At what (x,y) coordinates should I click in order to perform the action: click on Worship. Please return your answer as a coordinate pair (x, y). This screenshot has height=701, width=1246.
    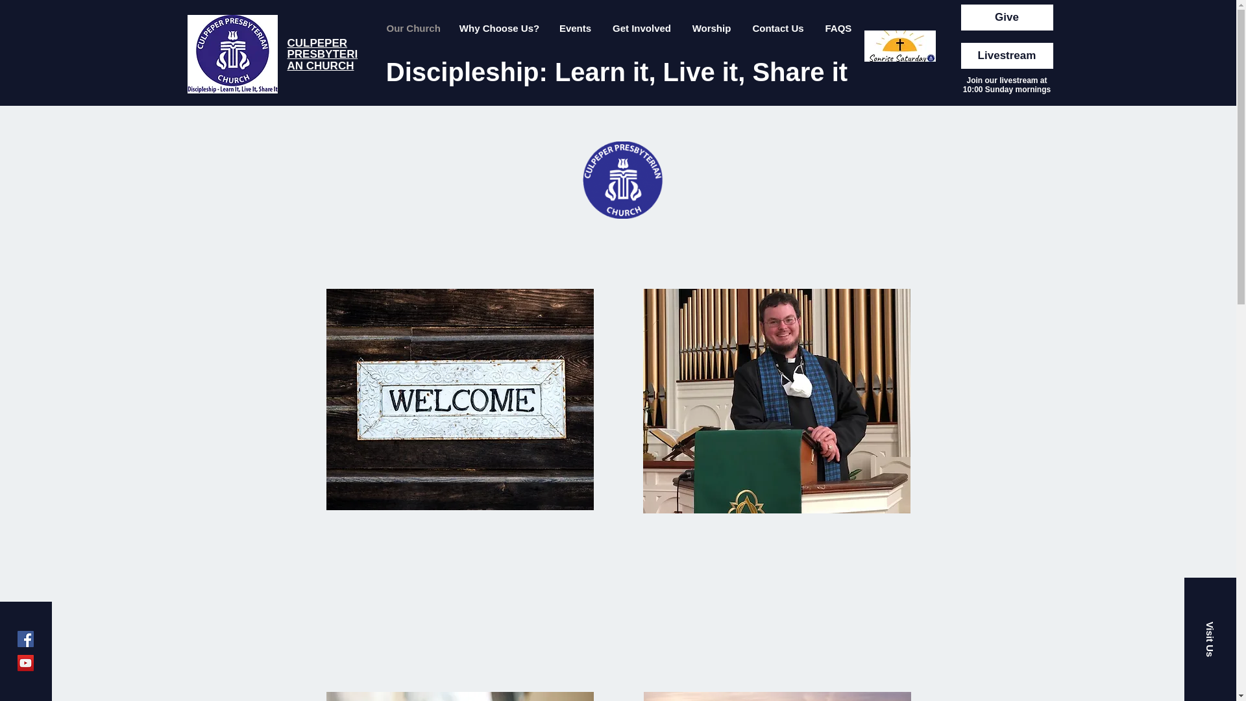
    Looking at the image, I should click on (712, 29).